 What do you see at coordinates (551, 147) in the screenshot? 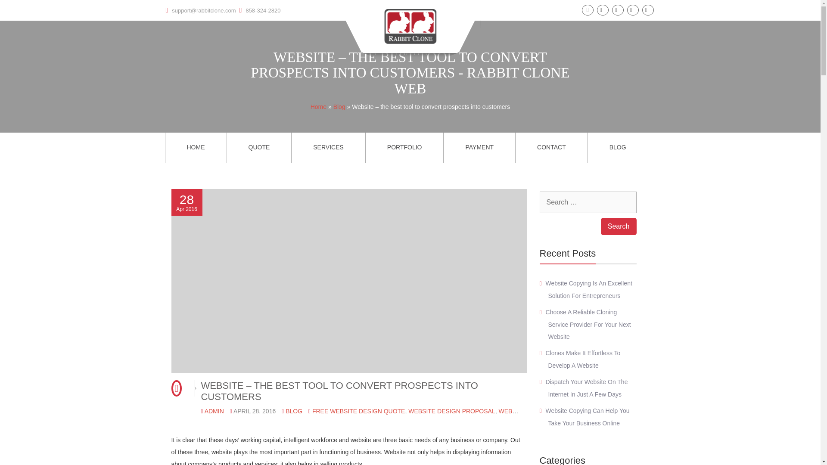
I see `CONTACT` at bounding box center [551, 147].